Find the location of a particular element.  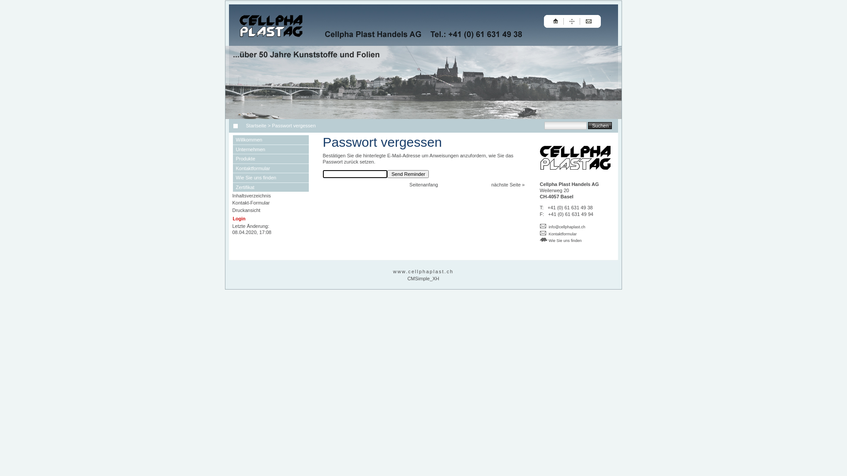

Inhaltsverzeichnis is located at coordinates (251, 196).